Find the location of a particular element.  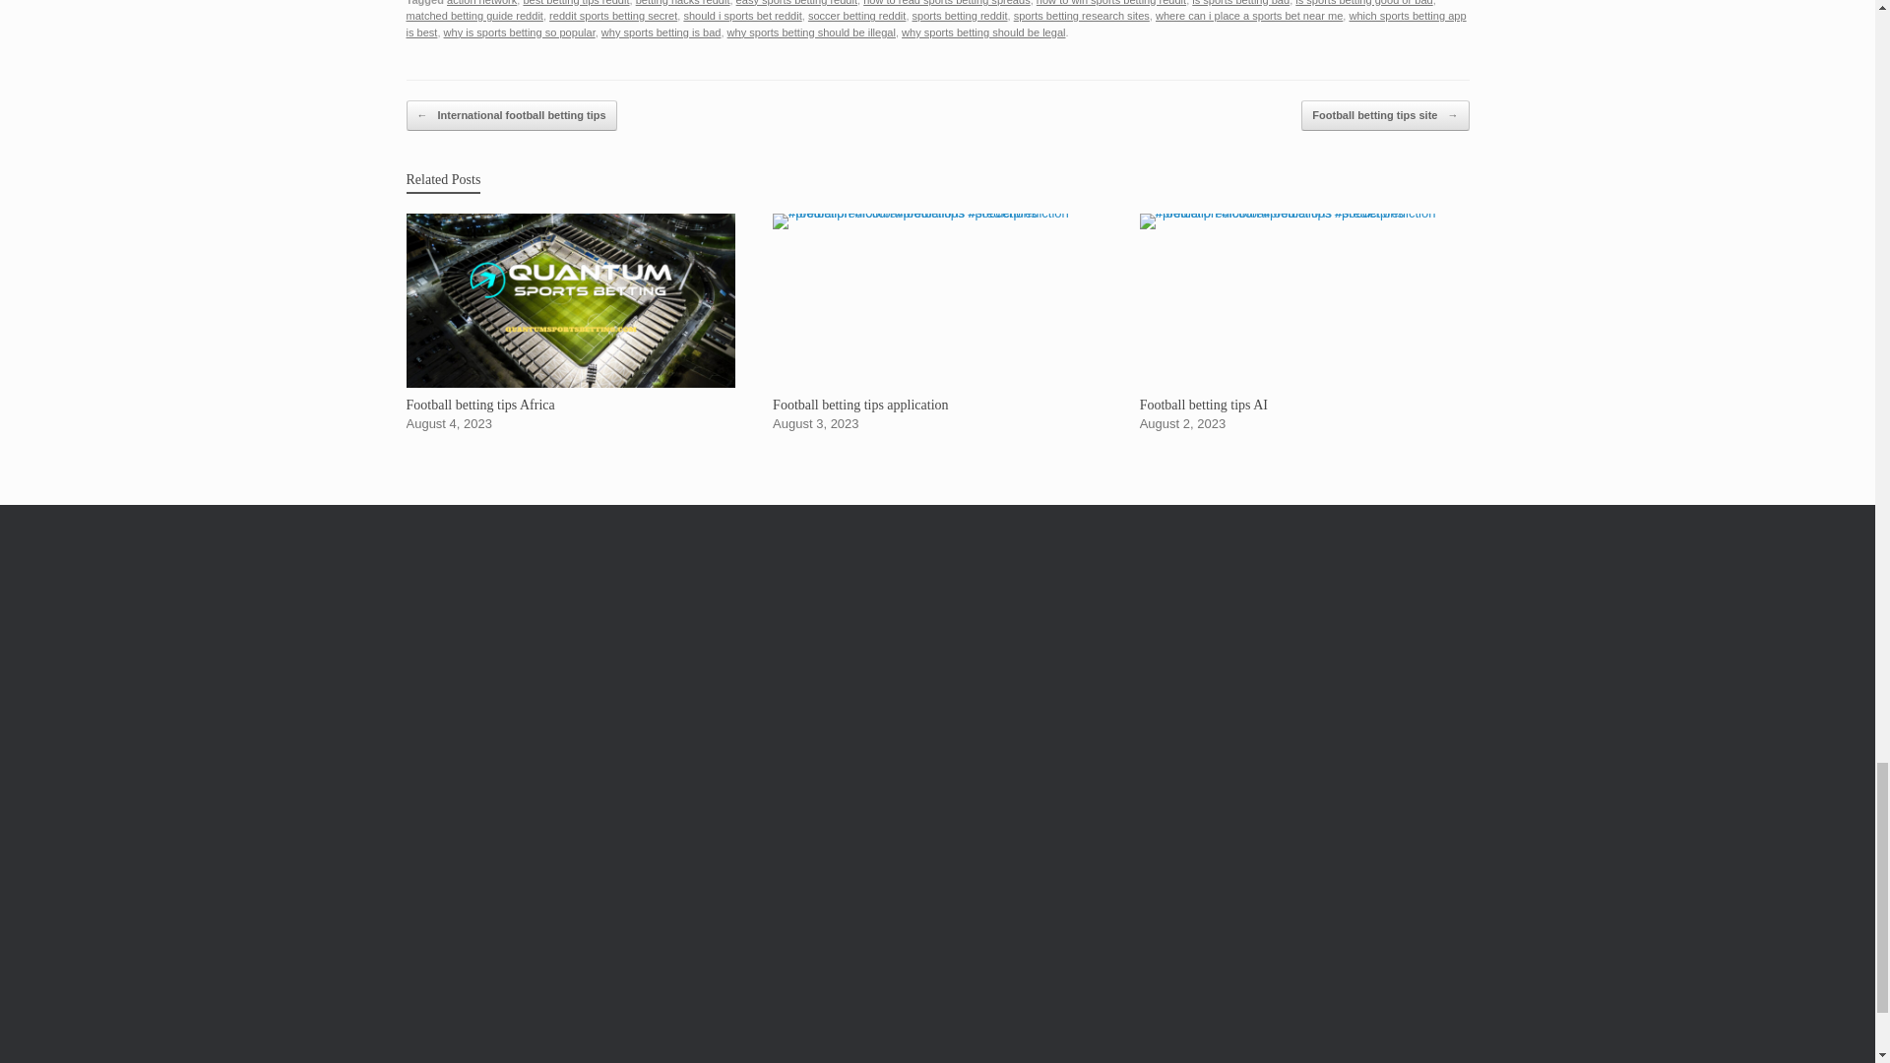

best betting tips reddit is located at coordinates (576, 3).